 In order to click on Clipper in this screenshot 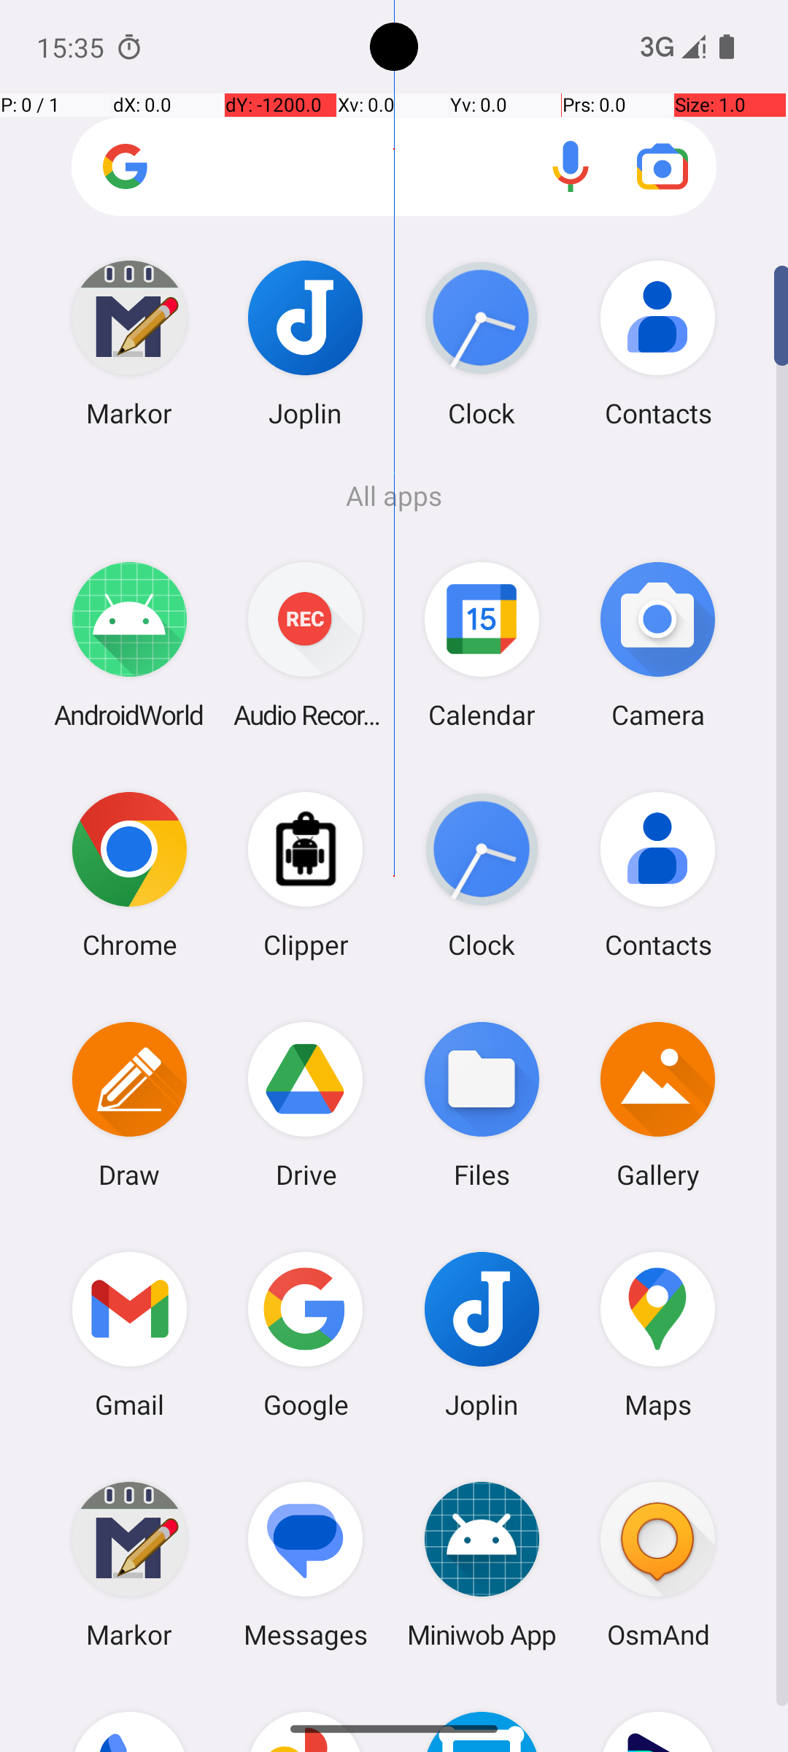, I will do `click(306, 875)`.